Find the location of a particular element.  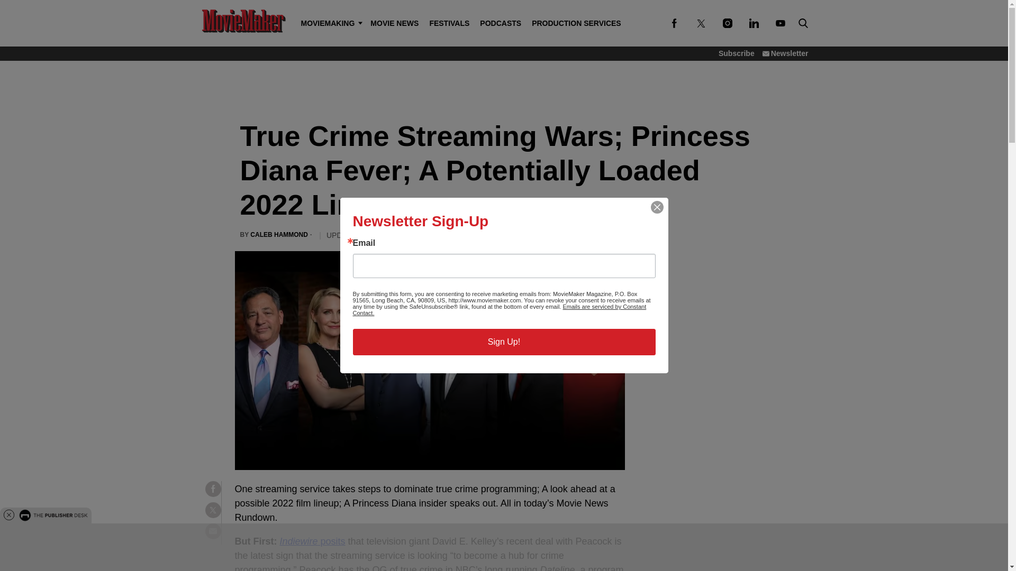

PODCASTS is located at coordinates (500, 23).